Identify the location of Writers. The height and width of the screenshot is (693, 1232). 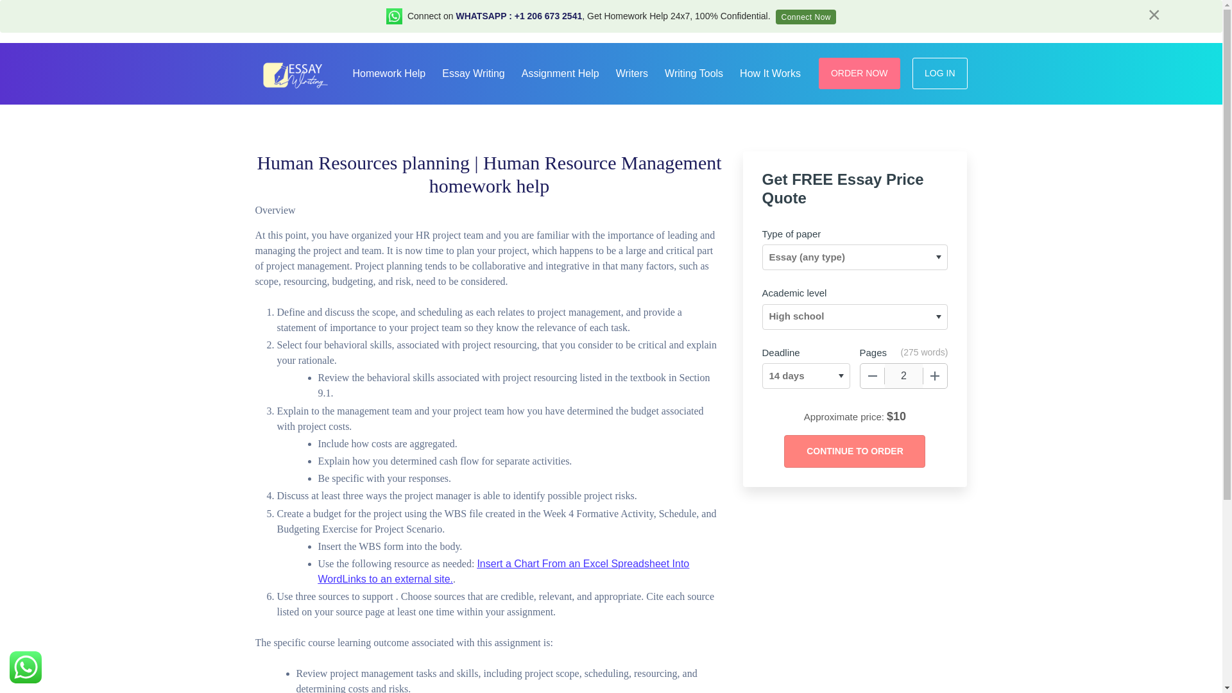
(631, 72).